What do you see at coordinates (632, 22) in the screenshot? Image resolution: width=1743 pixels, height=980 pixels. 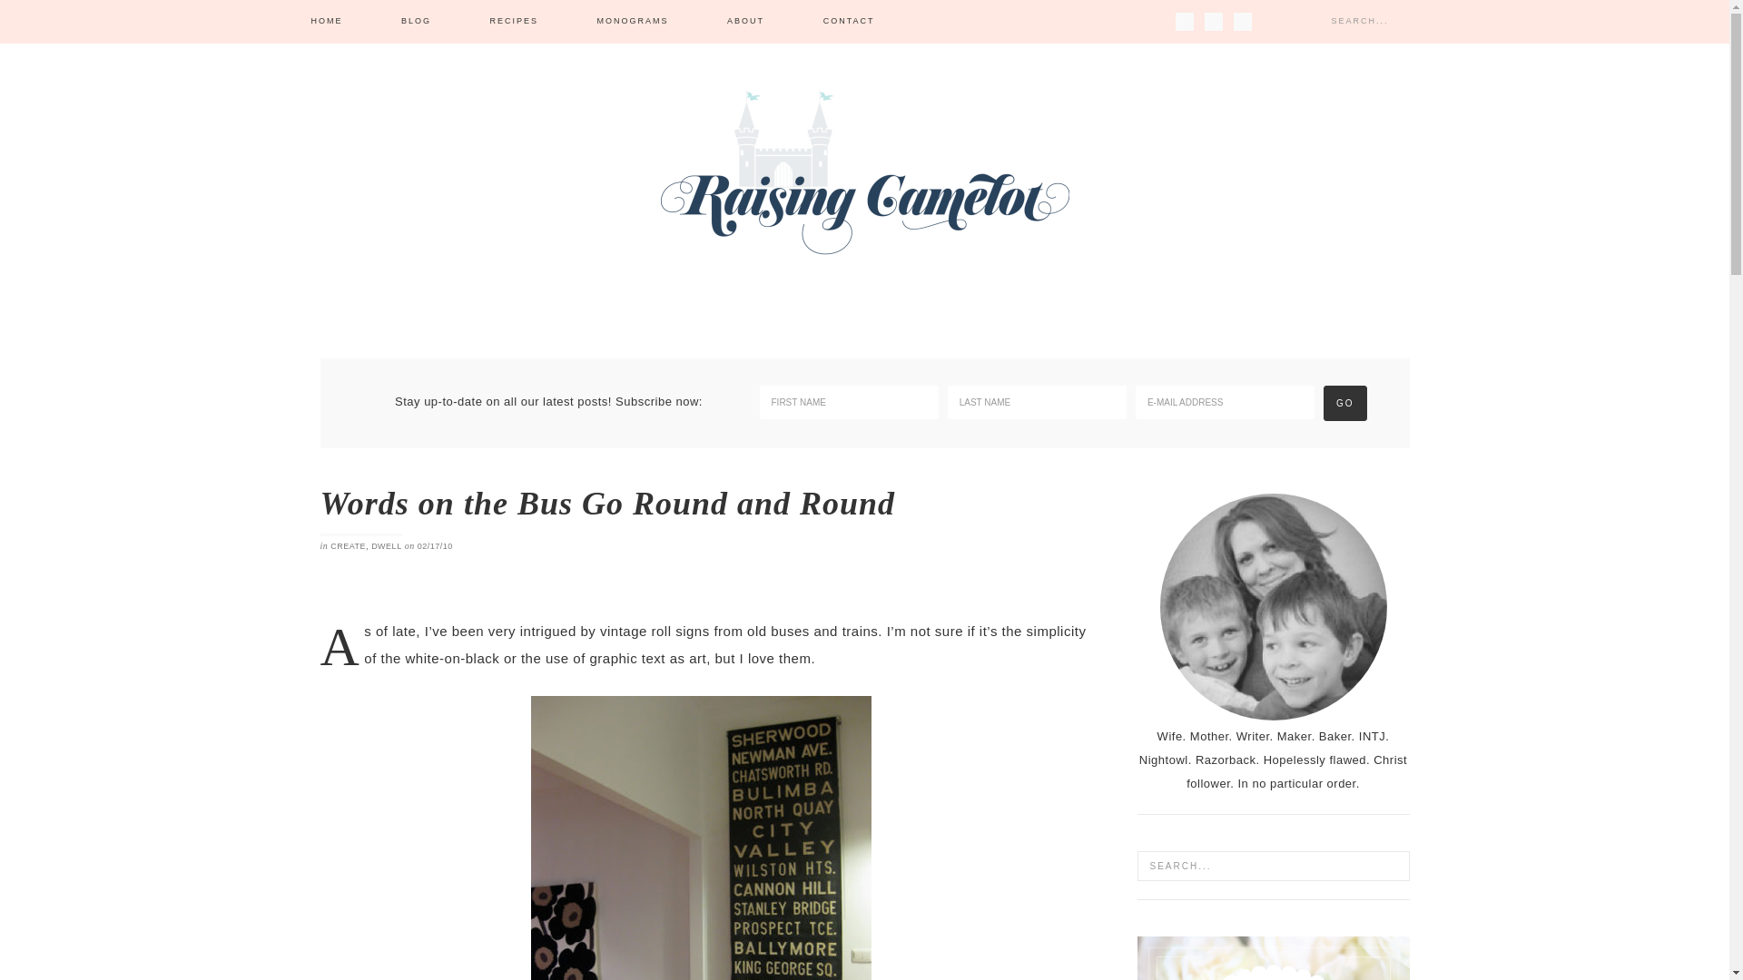 I see `MONOGRAMS` at bounding box center [632, 22].